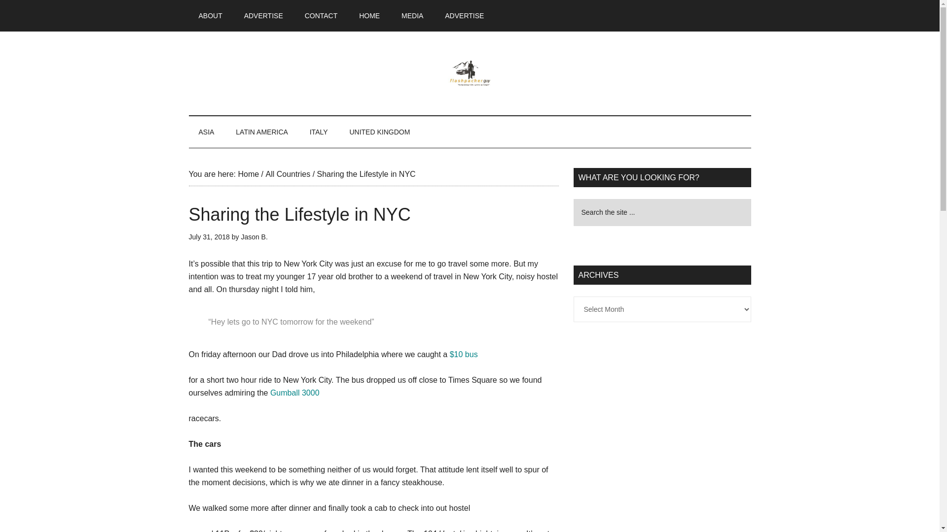 The height and width of the screenshot is (532, 947). What do you see at coordinates (295, 393) in the screenshot?
I see `Gumball 3000` at bounding box center [295, 393].